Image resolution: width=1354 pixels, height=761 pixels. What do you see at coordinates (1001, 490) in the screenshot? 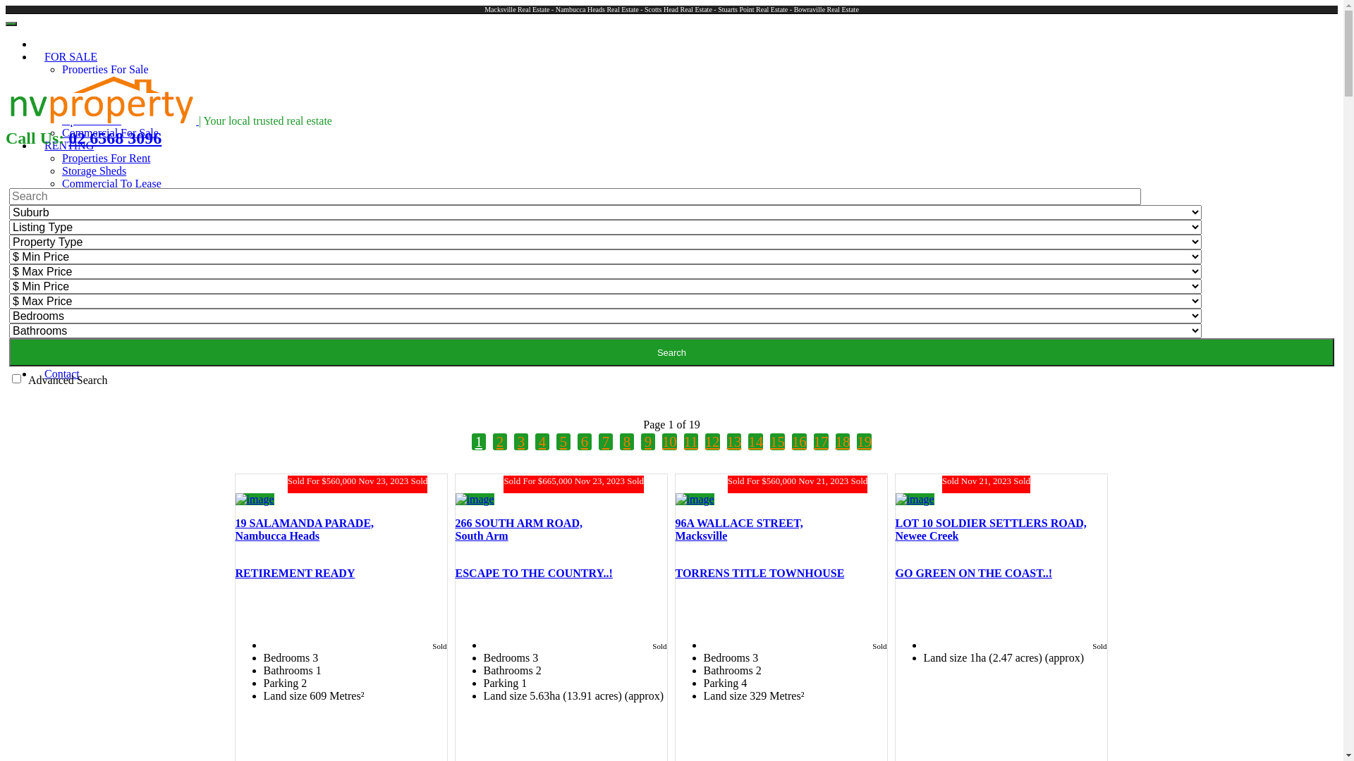
I see `Sold Nov 21, 2023 Sold` at bounding box center [1001, 490].